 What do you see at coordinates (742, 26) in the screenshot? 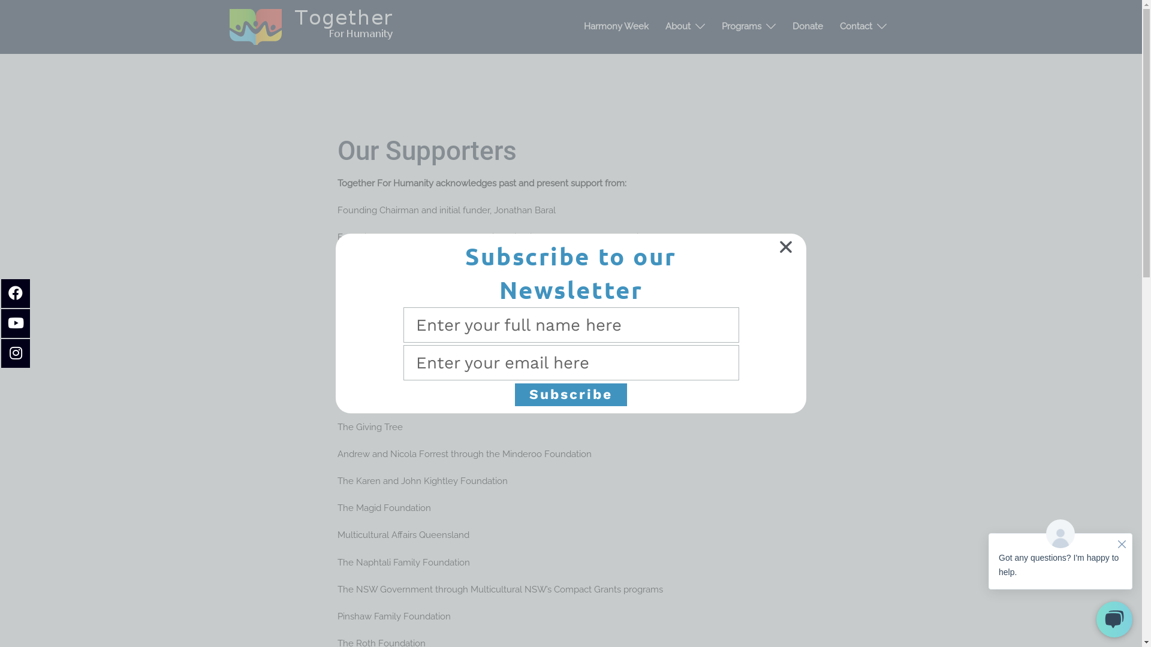
I see `Programs` at bounding box center [742, 26].